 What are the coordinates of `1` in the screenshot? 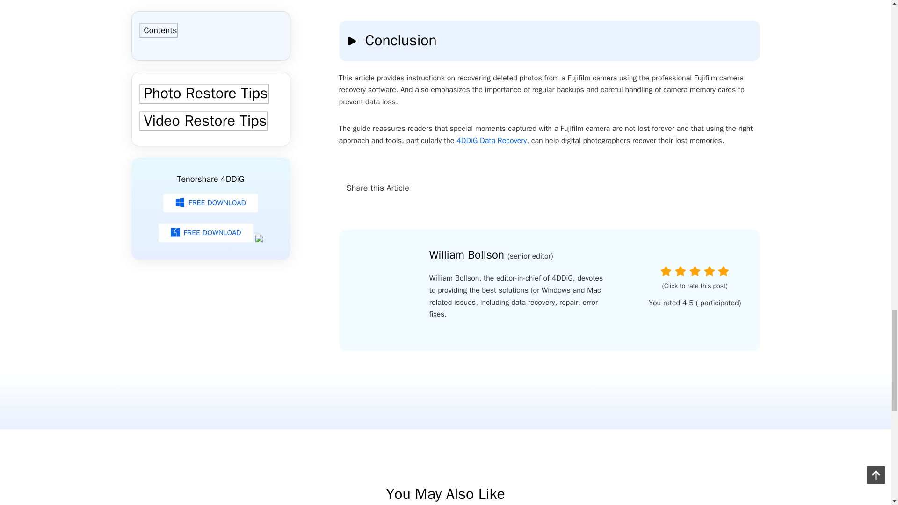 It's located at (666, 271).